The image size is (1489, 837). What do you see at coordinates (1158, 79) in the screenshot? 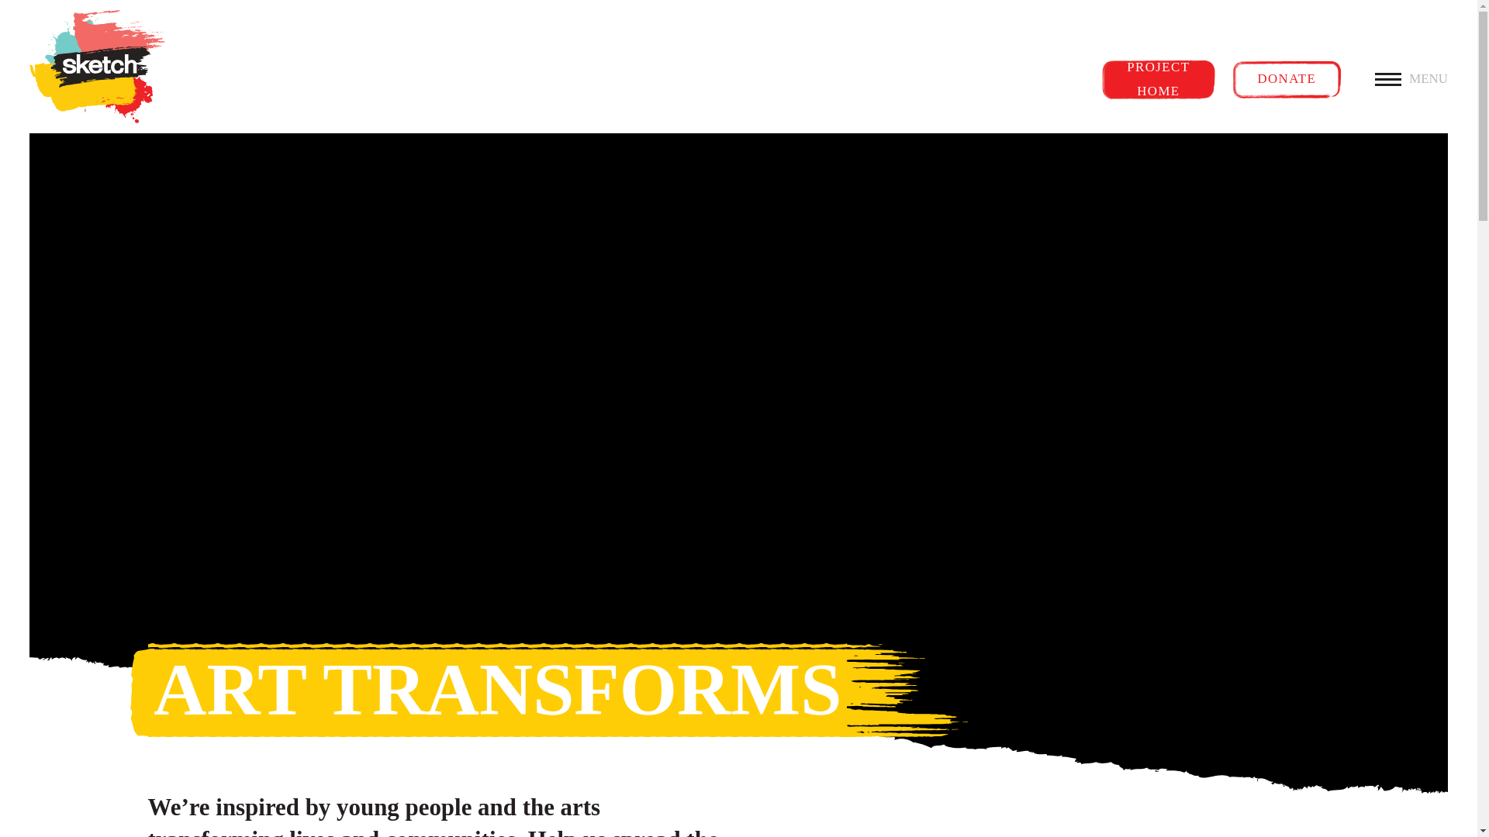
I see `PROJECT HOME` at bounding box center [1158, 79].